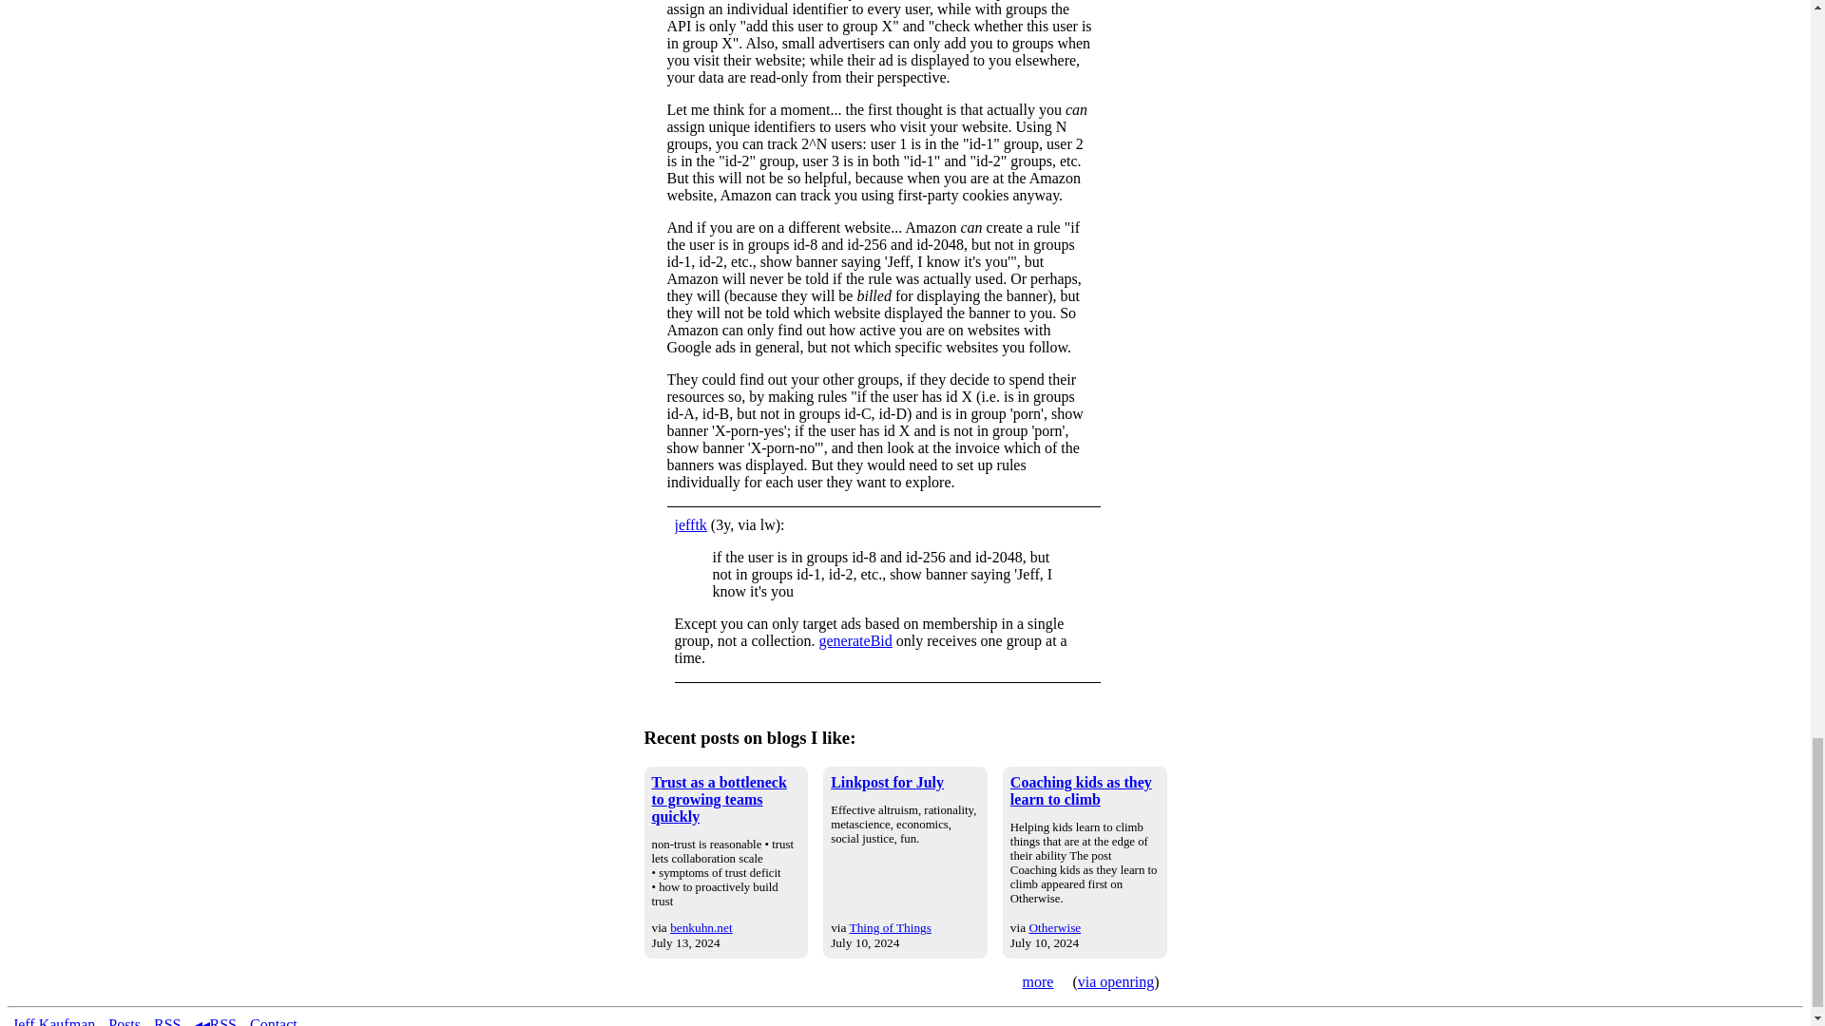 The image size is (1825, 1026). Describe the element at coordinates (855, 640) in the screenshot. I see `generateBid` at that location.